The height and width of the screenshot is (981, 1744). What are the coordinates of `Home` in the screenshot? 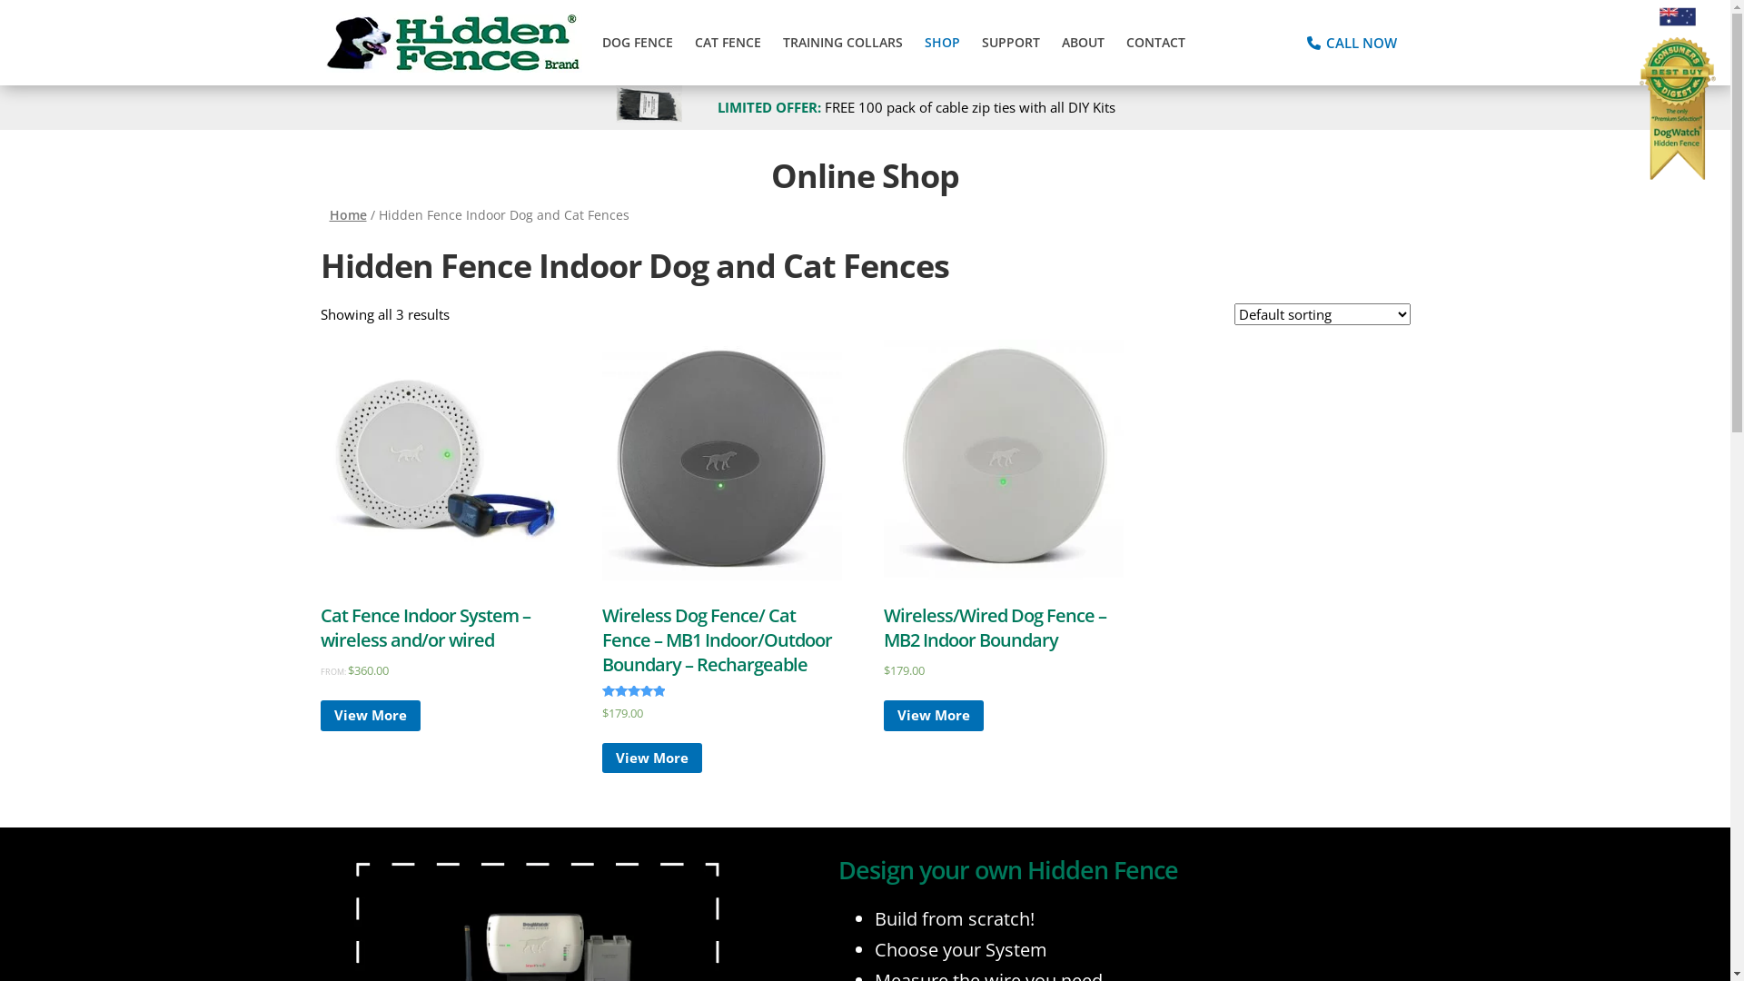 It's located at (347, 214).